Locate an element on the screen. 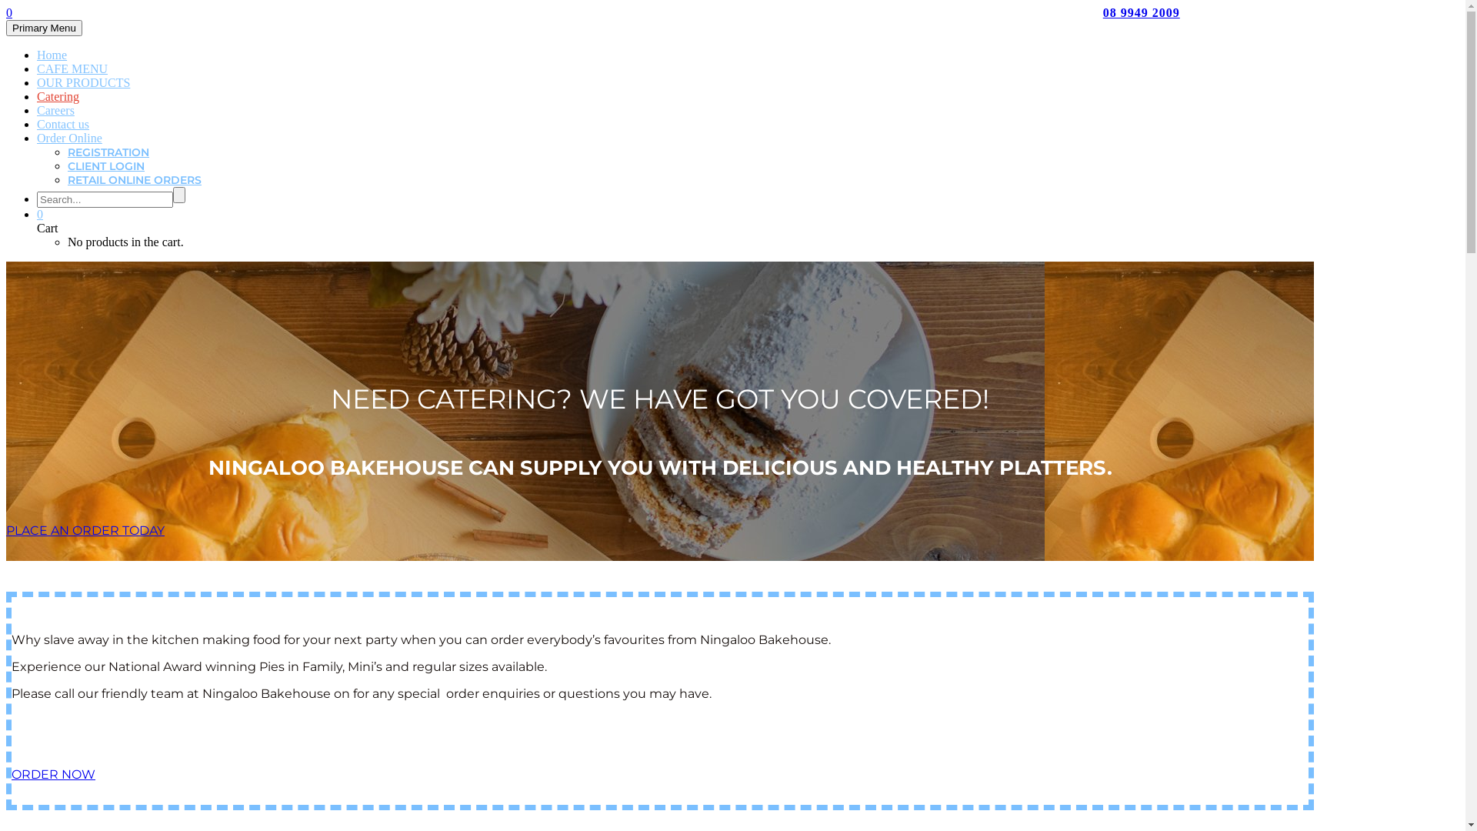 This screenshot has width=1477, height=831. Primary Menu is located at coordinates (45, 28).